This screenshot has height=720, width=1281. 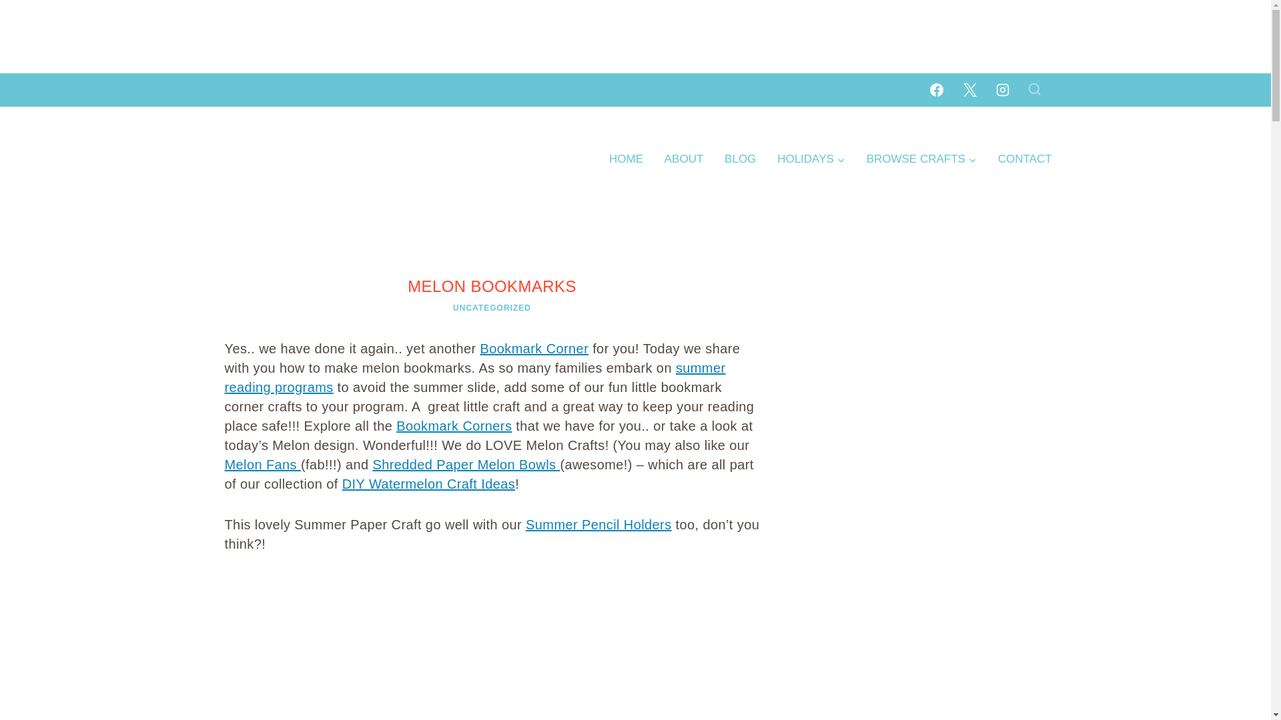 I want to click on CONTACT, so click(x=1025, y=159).